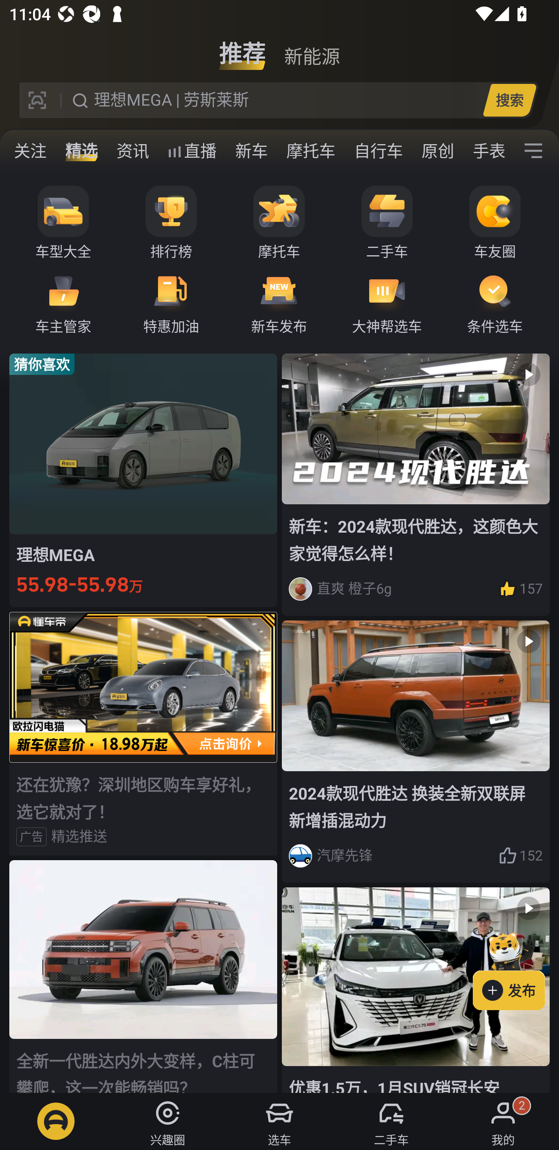 The image size is (559, 1150). I want to click on 猜你喜欢 理想MEGA 55.98-55.98万, so click(143, 480).